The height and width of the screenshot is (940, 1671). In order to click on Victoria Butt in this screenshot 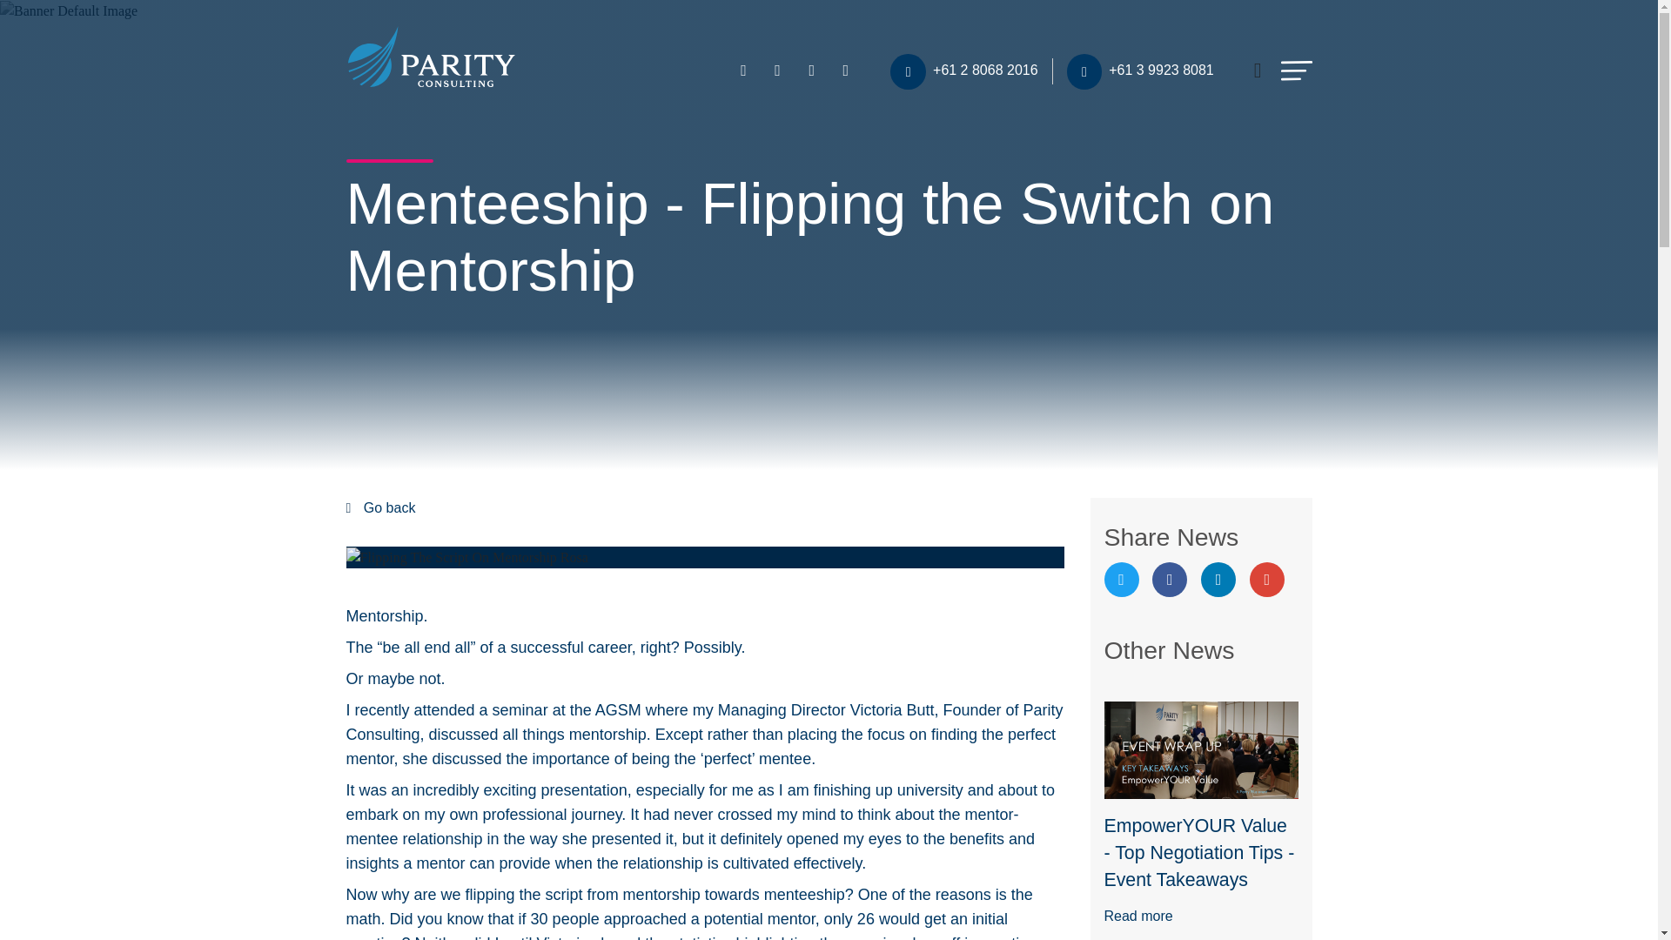, I will do `click(892, 710)`.